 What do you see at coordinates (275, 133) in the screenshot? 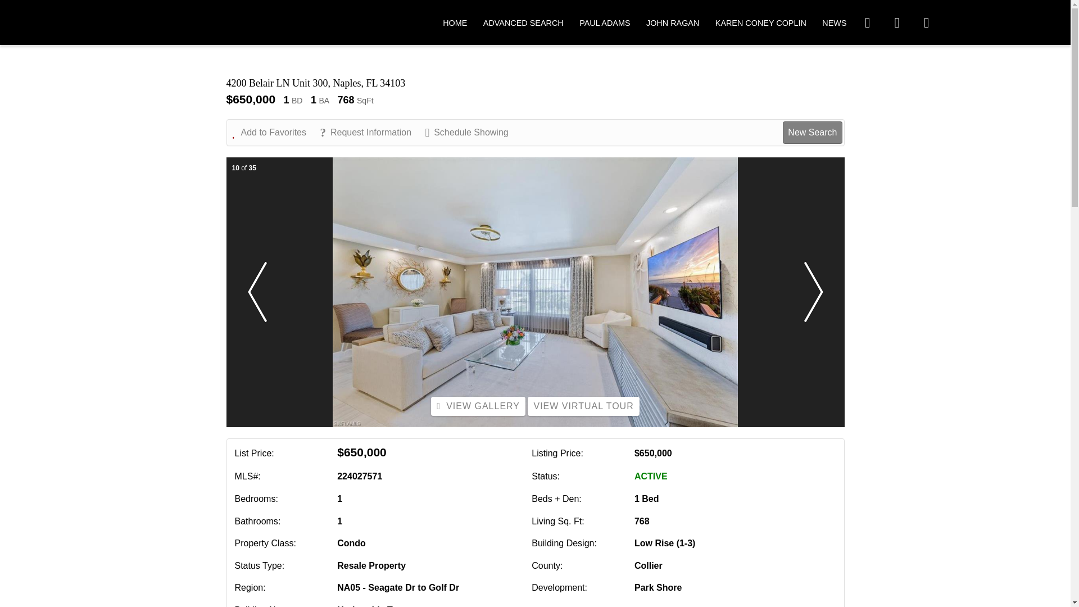
I see `Add to Favorites` at bounding box center [275, 133].